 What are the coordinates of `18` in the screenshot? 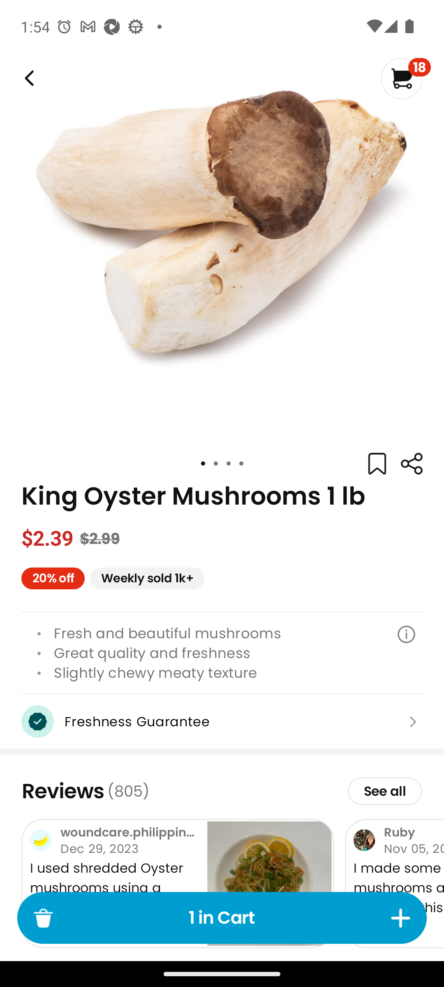 It's located at (405, 78).